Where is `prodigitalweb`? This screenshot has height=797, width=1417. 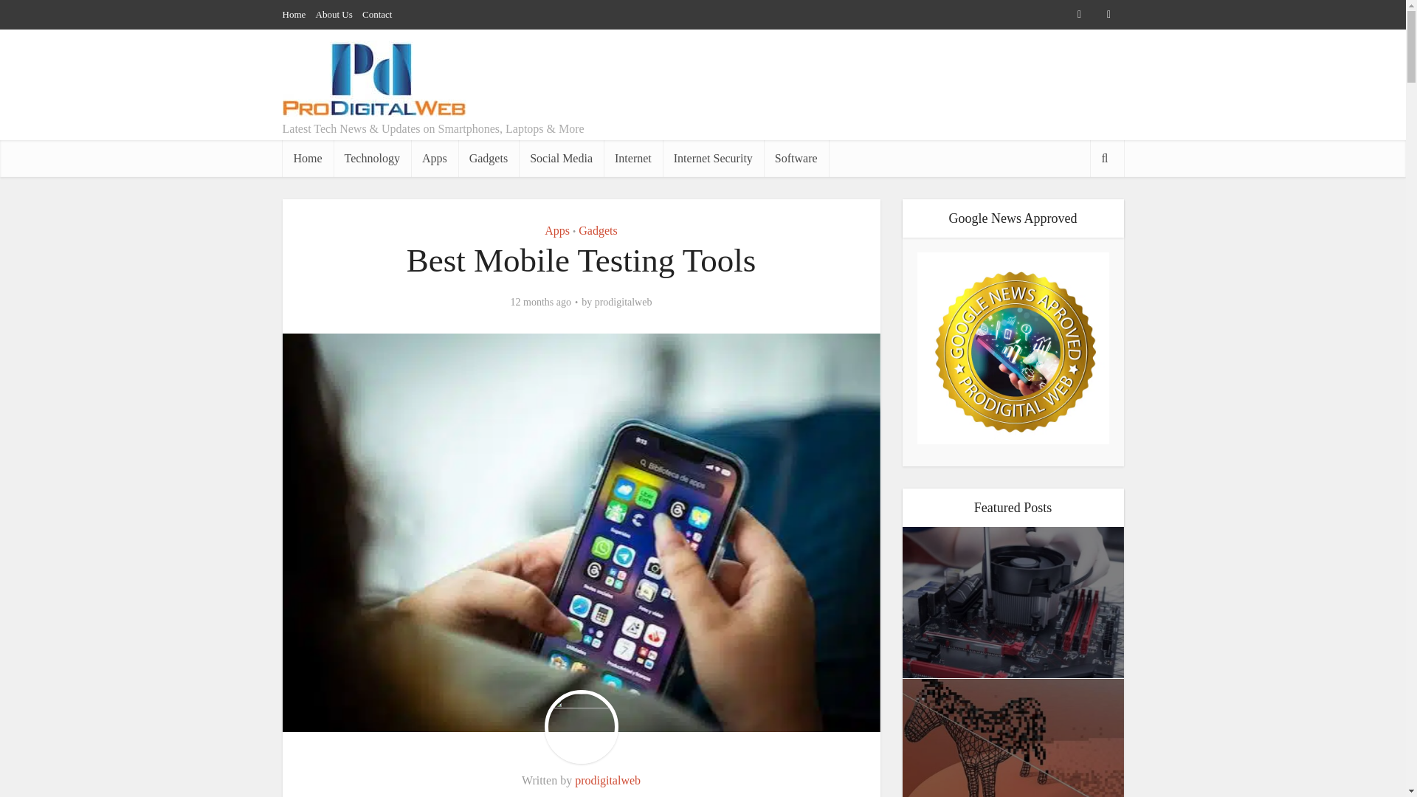
prodigitalweb is located at coordinates (607, 779).